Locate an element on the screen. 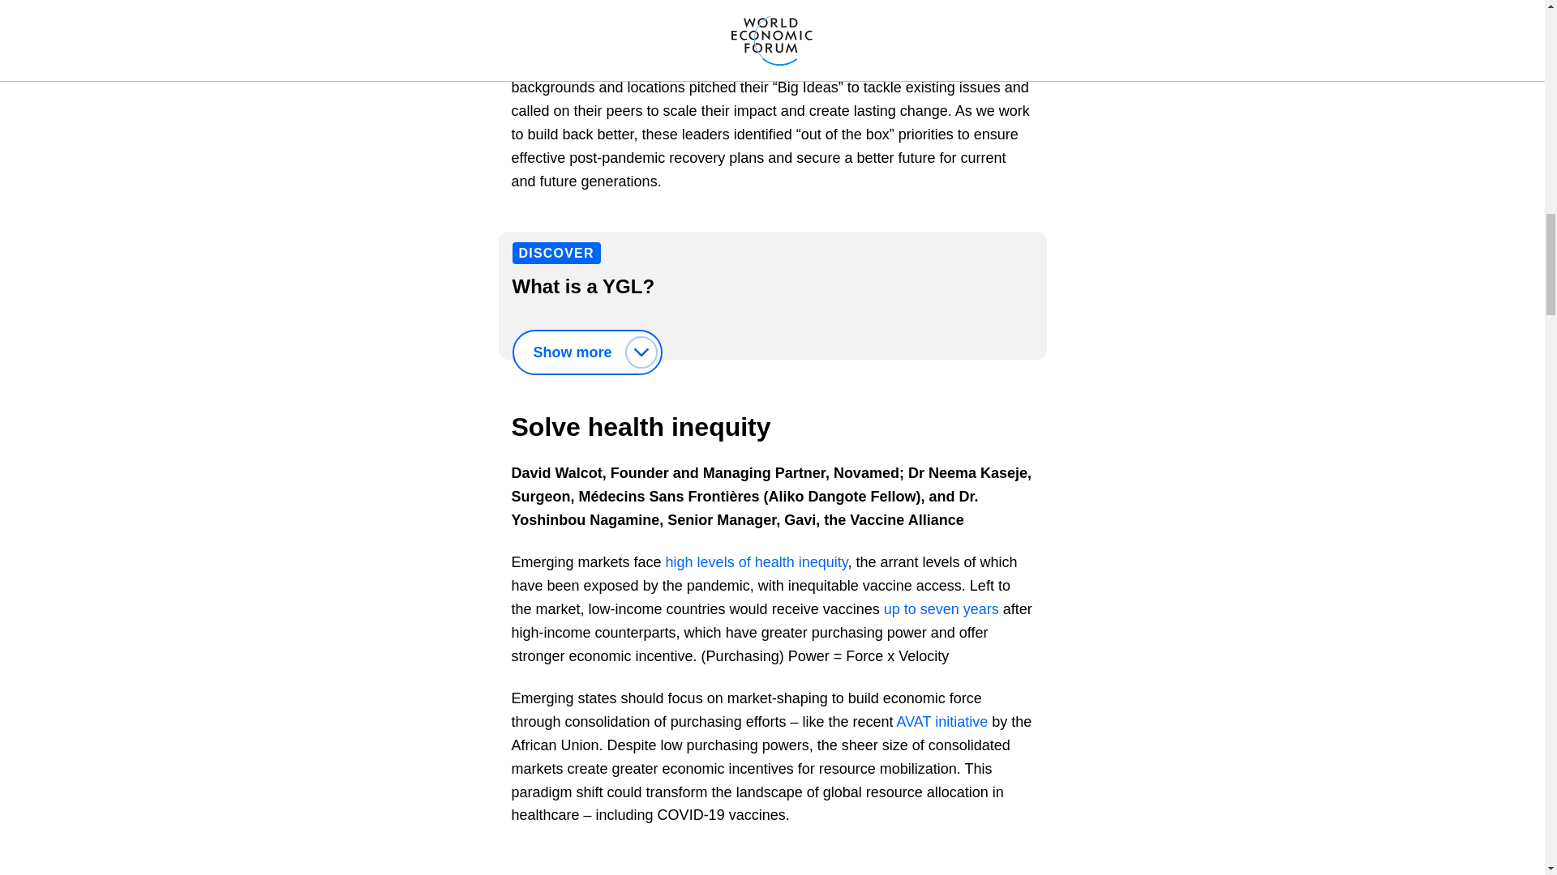 The width and height of the screenshot is (1557, 875). diverse cohort is located at coordinates (556, 3).